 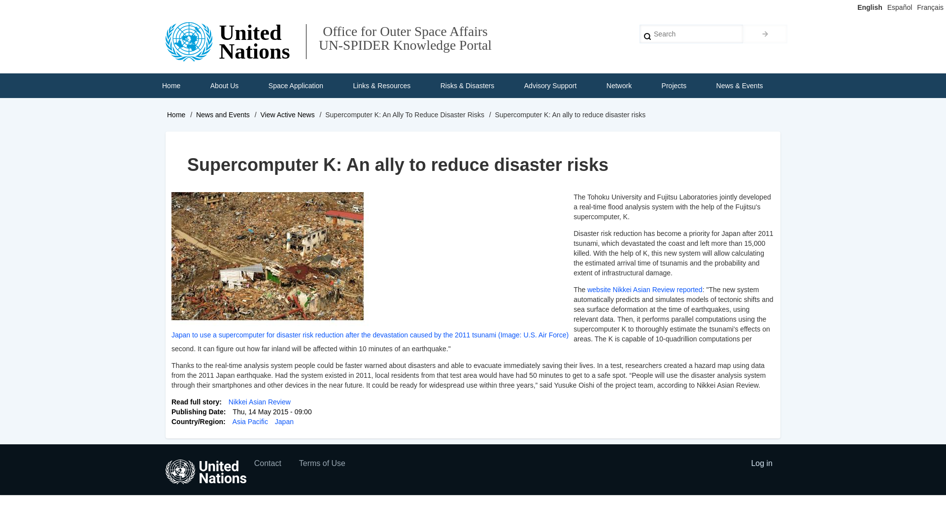 I want to click on English, so click(x=870, y=7).